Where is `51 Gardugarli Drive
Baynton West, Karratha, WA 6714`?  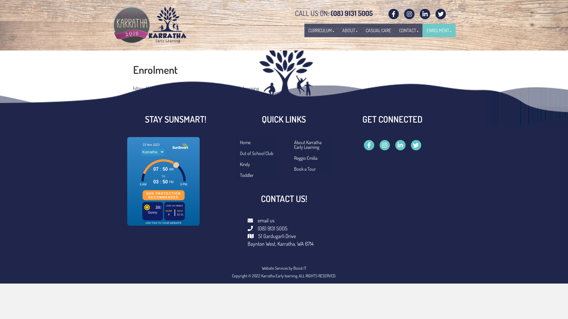 51 Gardugarli Drive
Baynton West, Karratha, WA 6714 is located at coordinates (280, 240).